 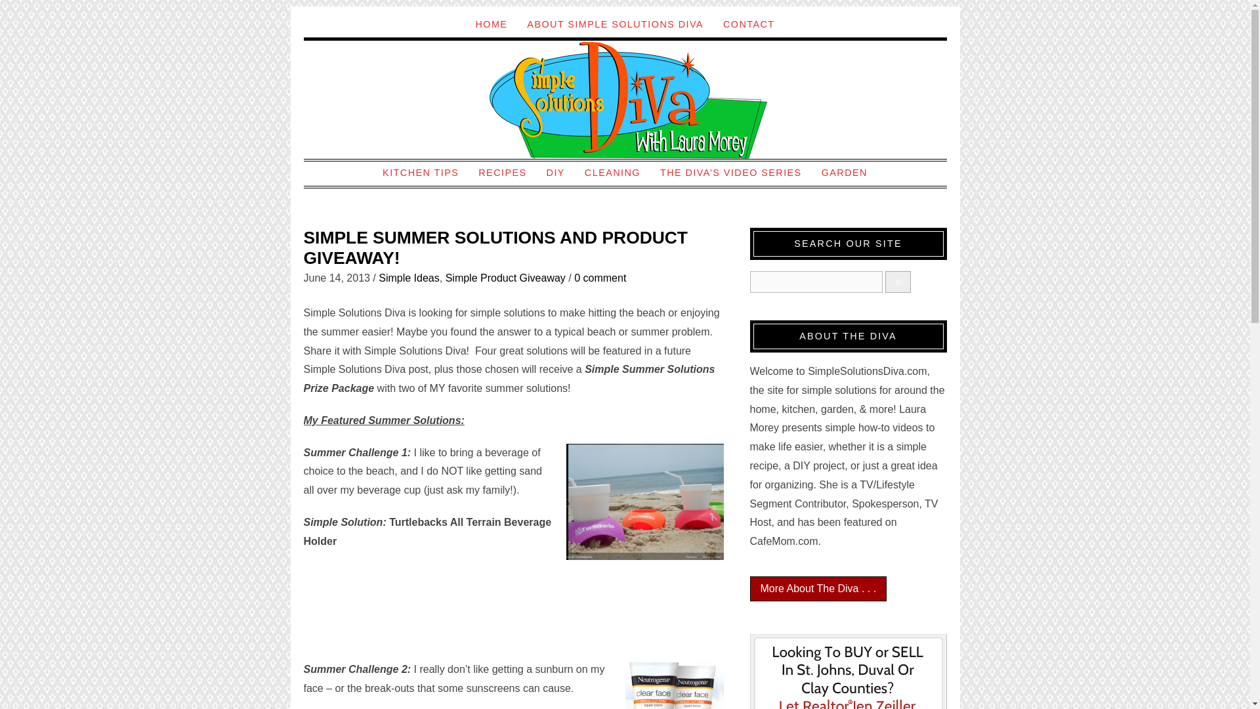 What do you see at coordinates (495, 248) in the screenshot?
I see `SIMPLE SUMMER SOLUTIONS AND PRODUCT GIVEAWAY!` at bounding box center [495, 248].